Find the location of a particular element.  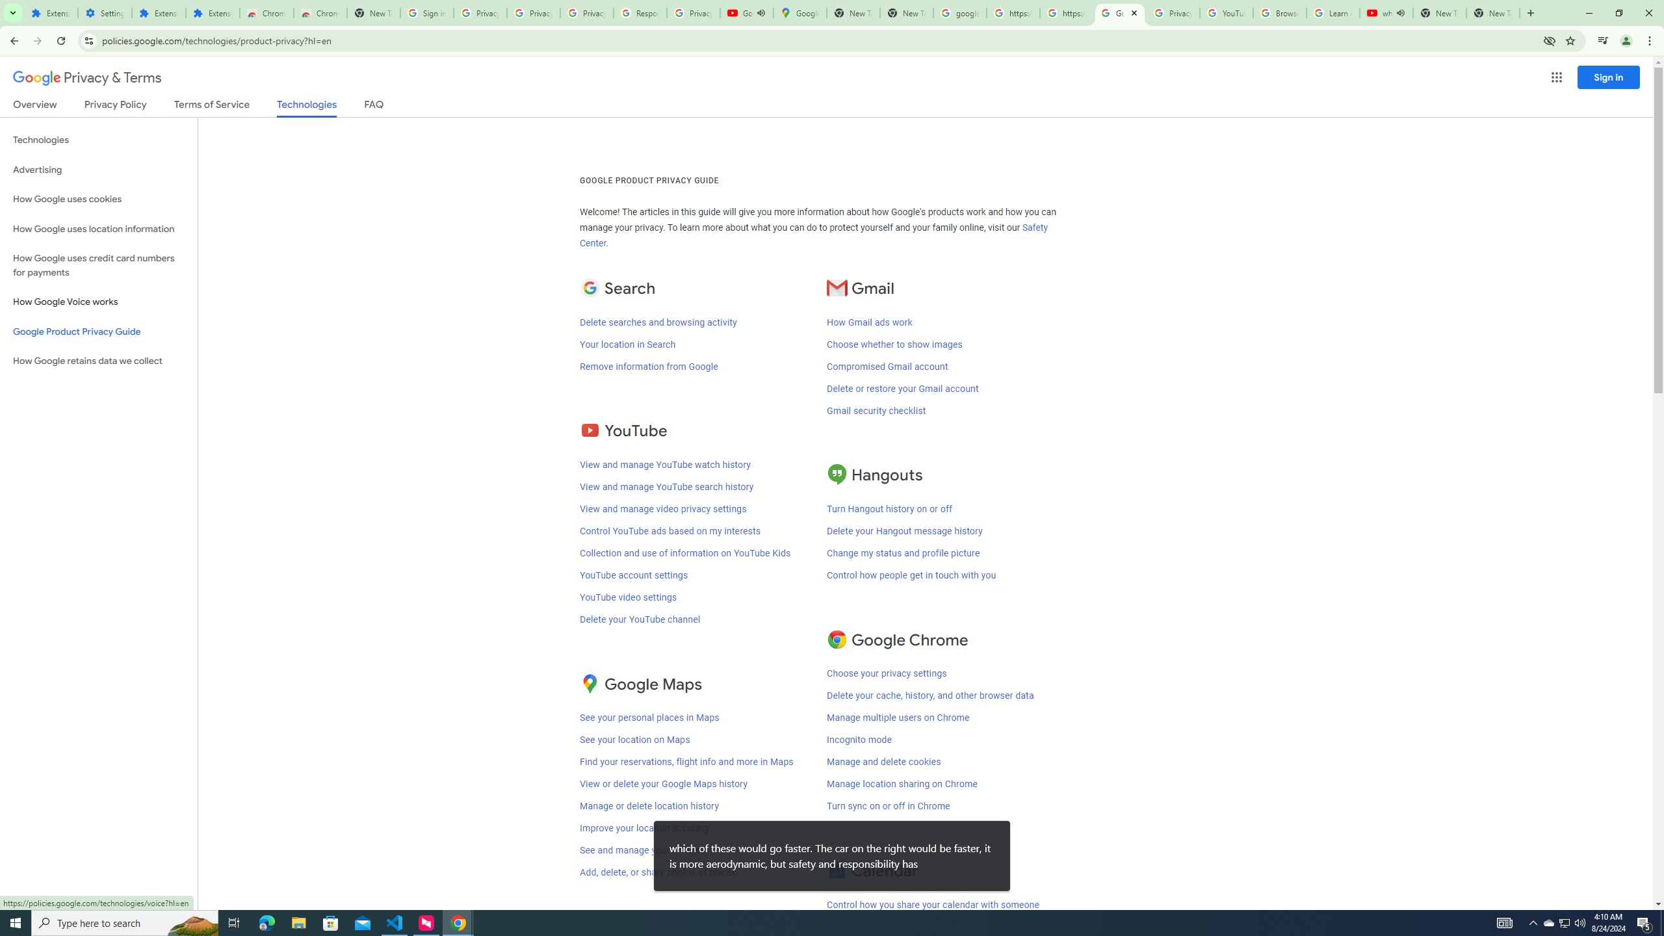

Chrome Web Store is located at coordinates (266, 13).